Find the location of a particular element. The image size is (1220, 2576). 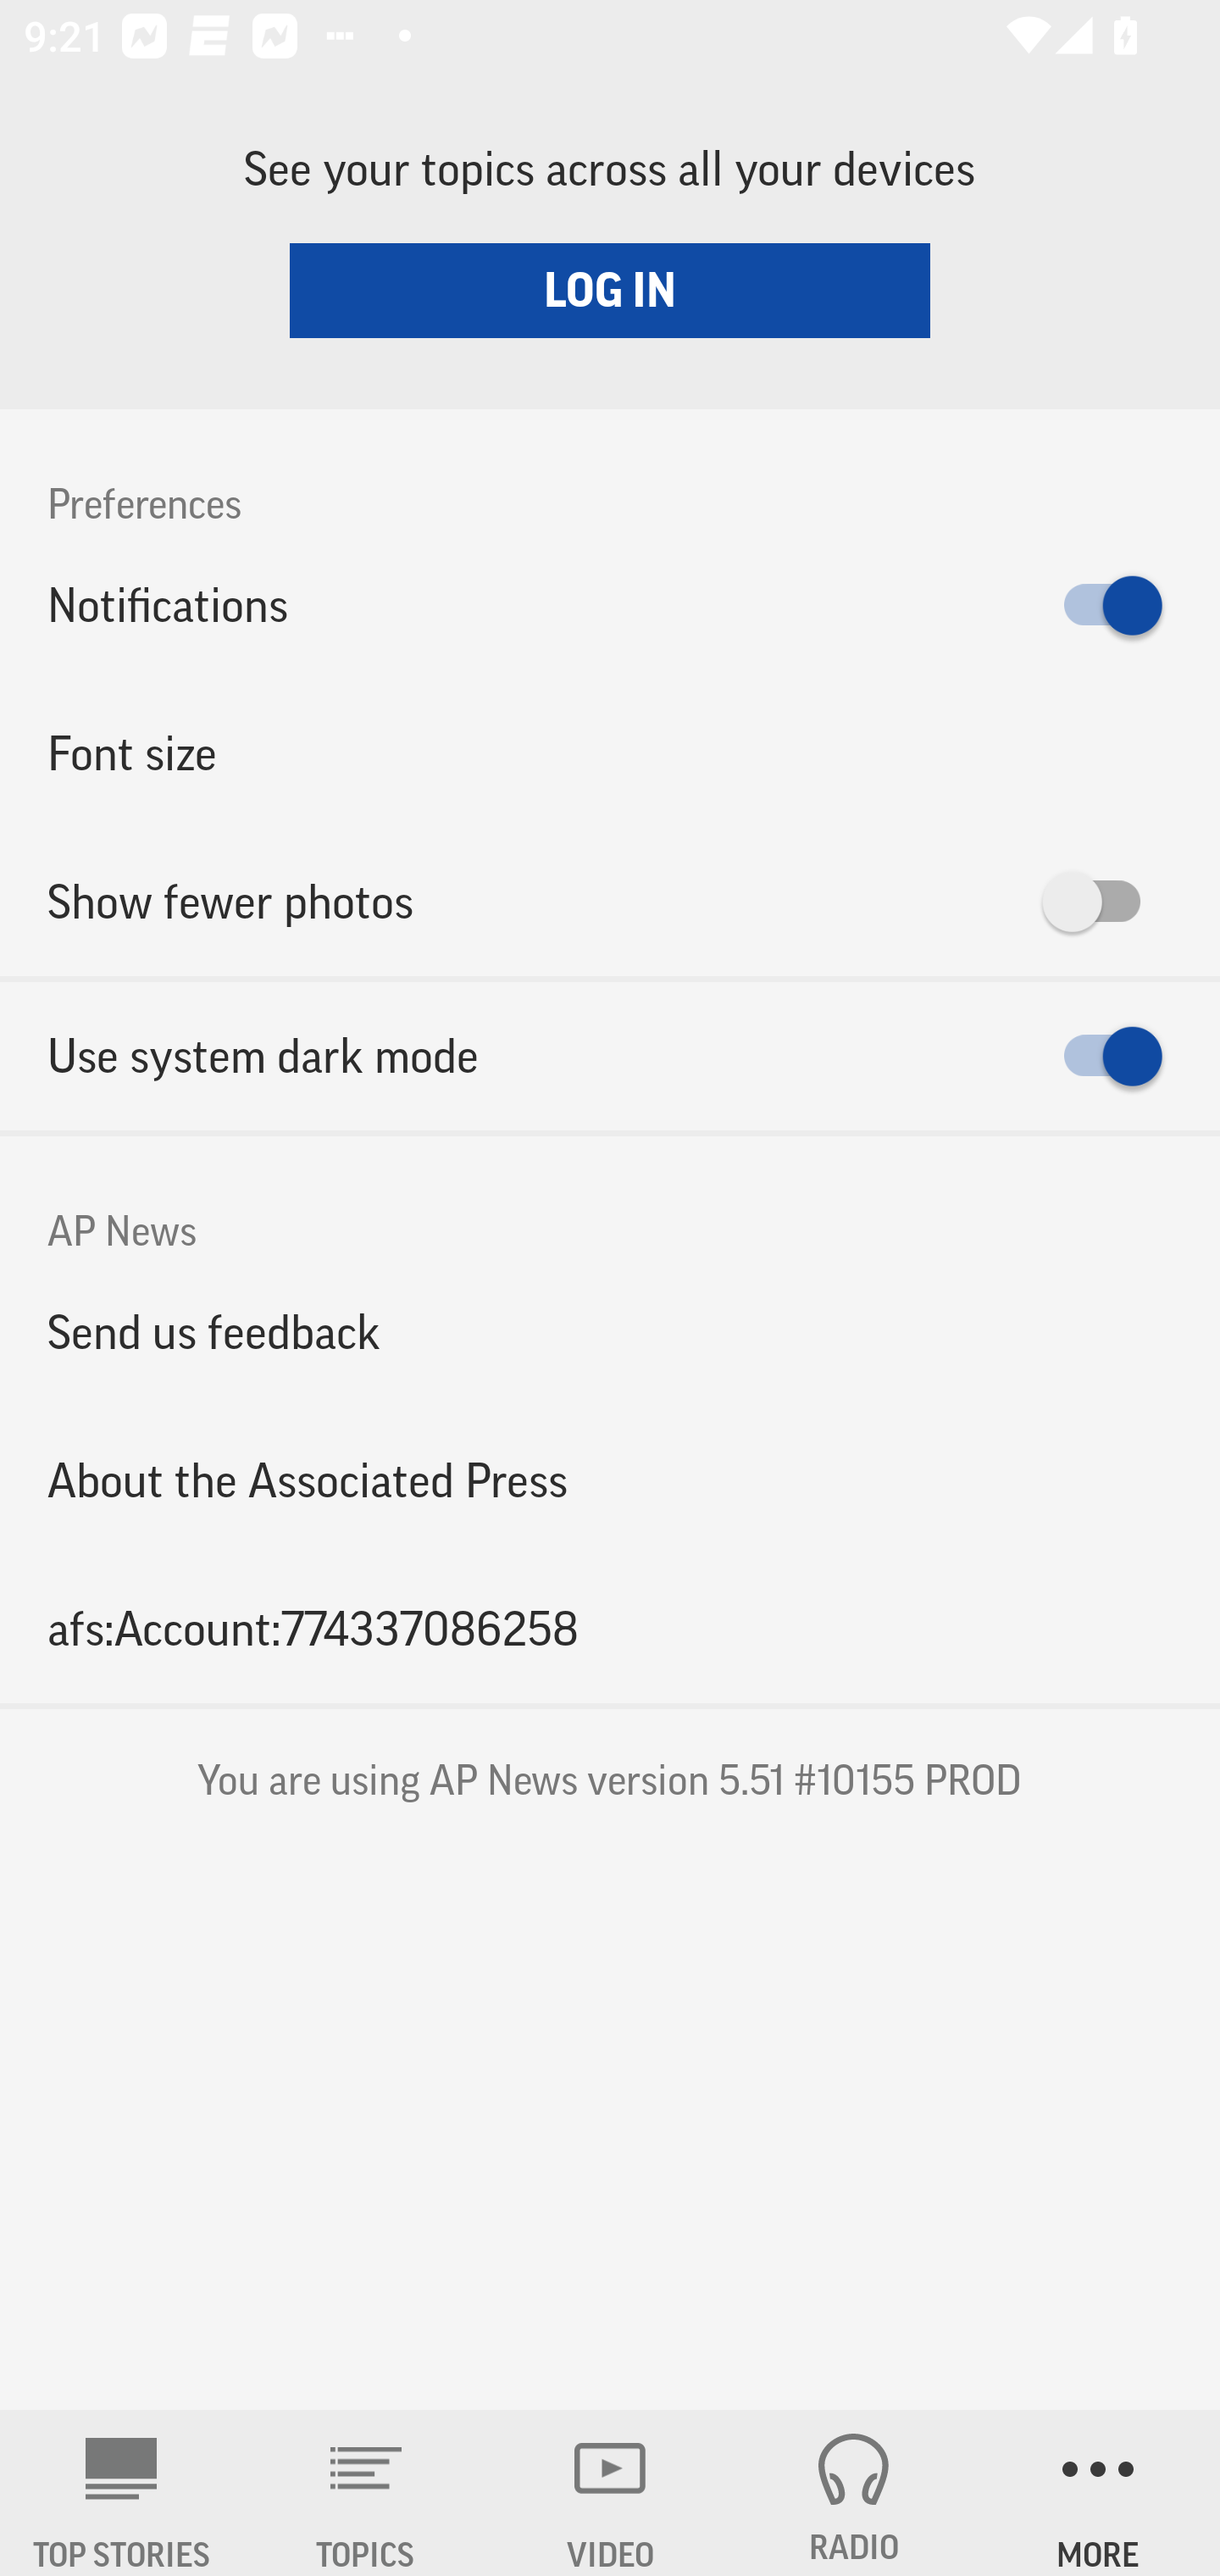

TOPICS is located at coordinates (366, 2493).